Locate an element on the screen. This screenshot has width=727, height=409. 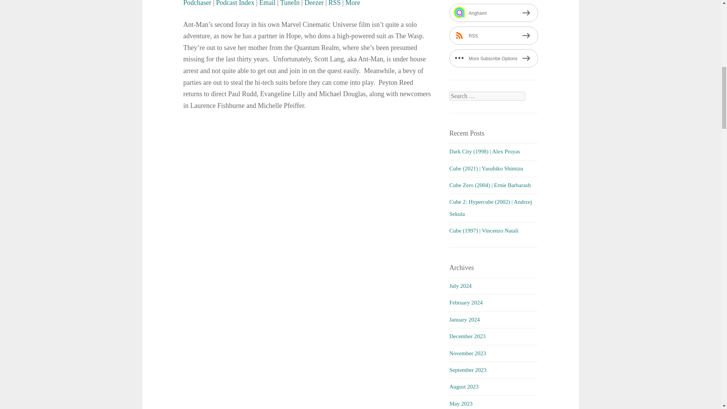
Subscribe via RSS is located at coordinates (335, 3).